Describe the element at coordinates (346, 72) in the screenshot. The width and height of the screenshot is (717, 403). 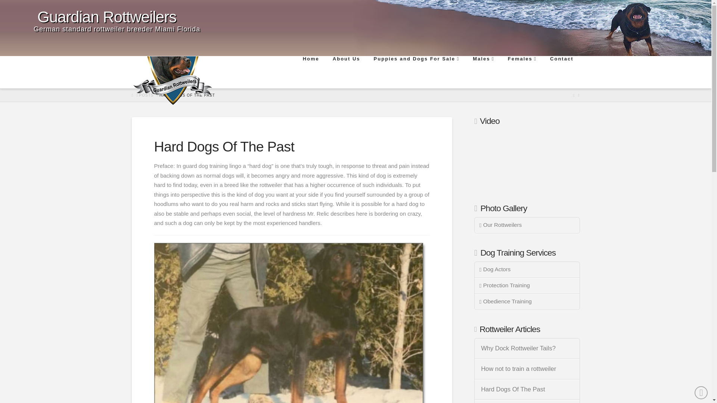
I see `About Us` at that location.